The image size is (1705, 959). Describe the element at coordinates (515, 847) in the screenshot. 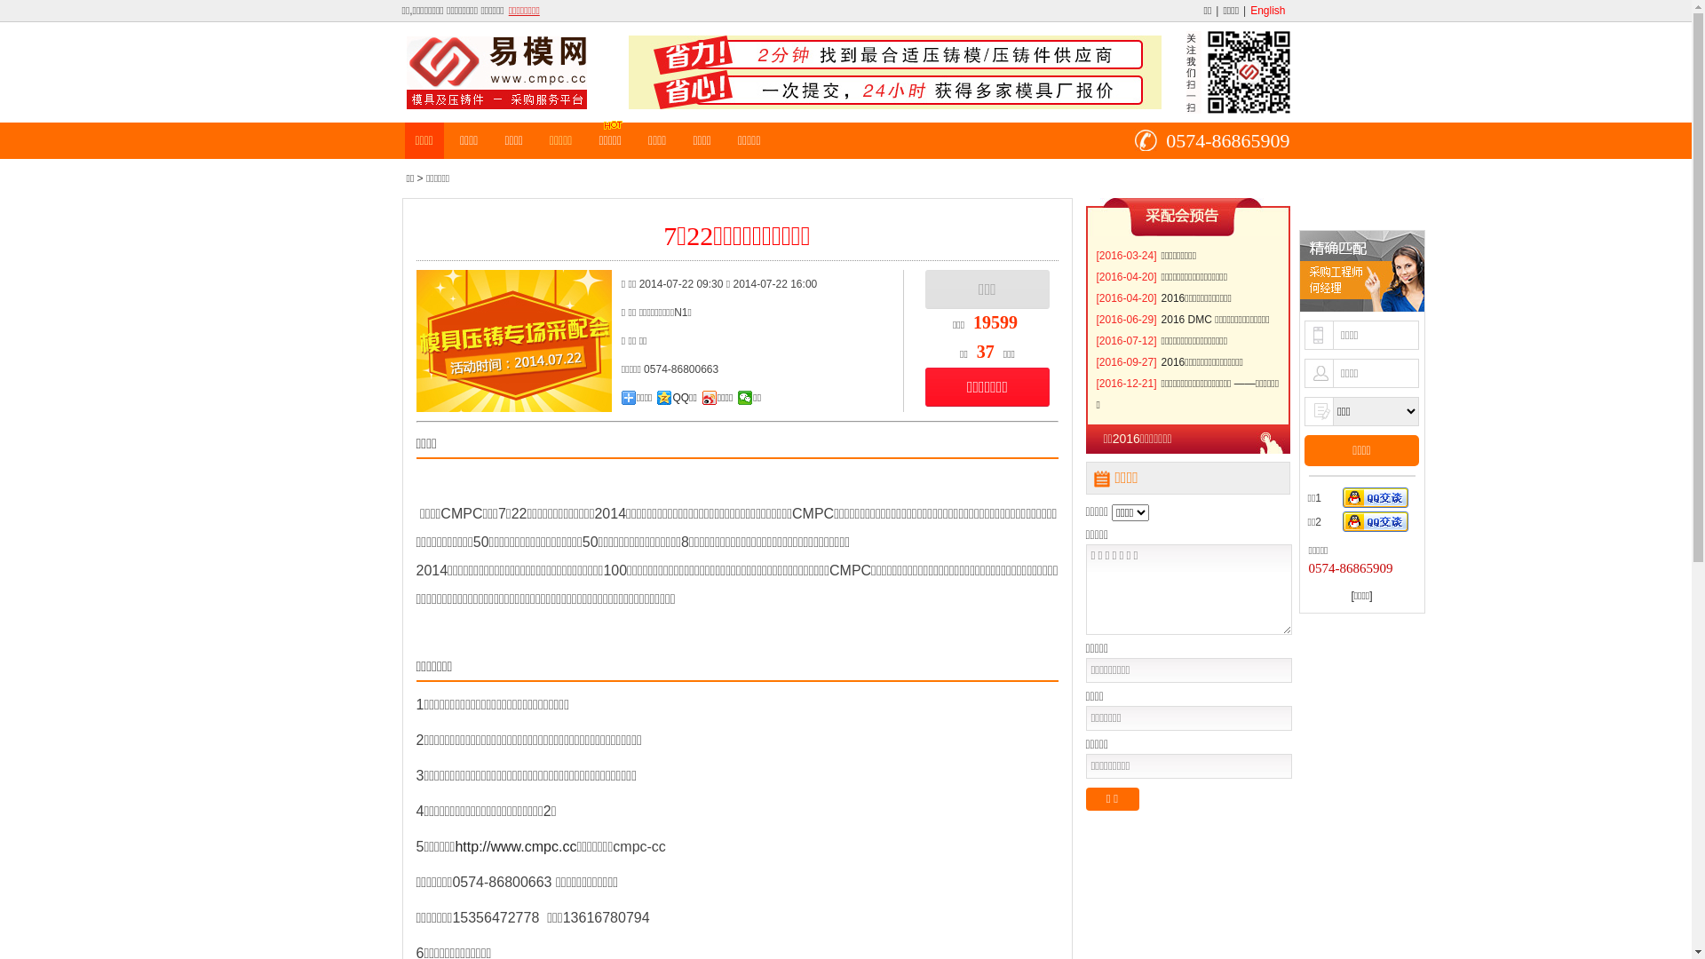

I see `http://www.cmpc.cc` at that location.